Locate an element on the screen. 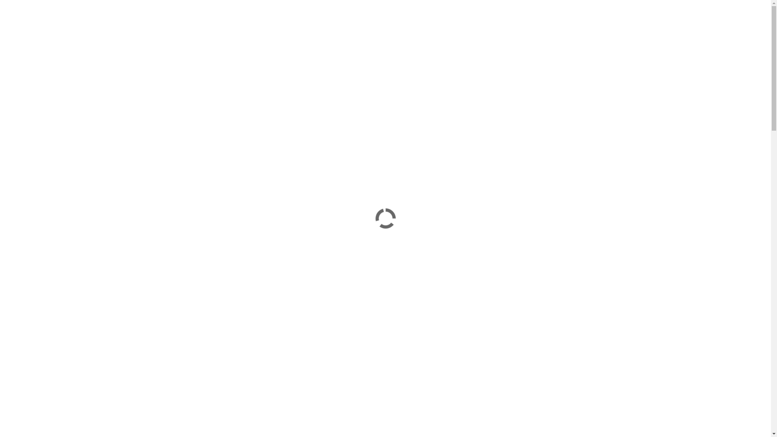 This screenshot has width=777, height=437. Logout is located at coordinates (516, 193).